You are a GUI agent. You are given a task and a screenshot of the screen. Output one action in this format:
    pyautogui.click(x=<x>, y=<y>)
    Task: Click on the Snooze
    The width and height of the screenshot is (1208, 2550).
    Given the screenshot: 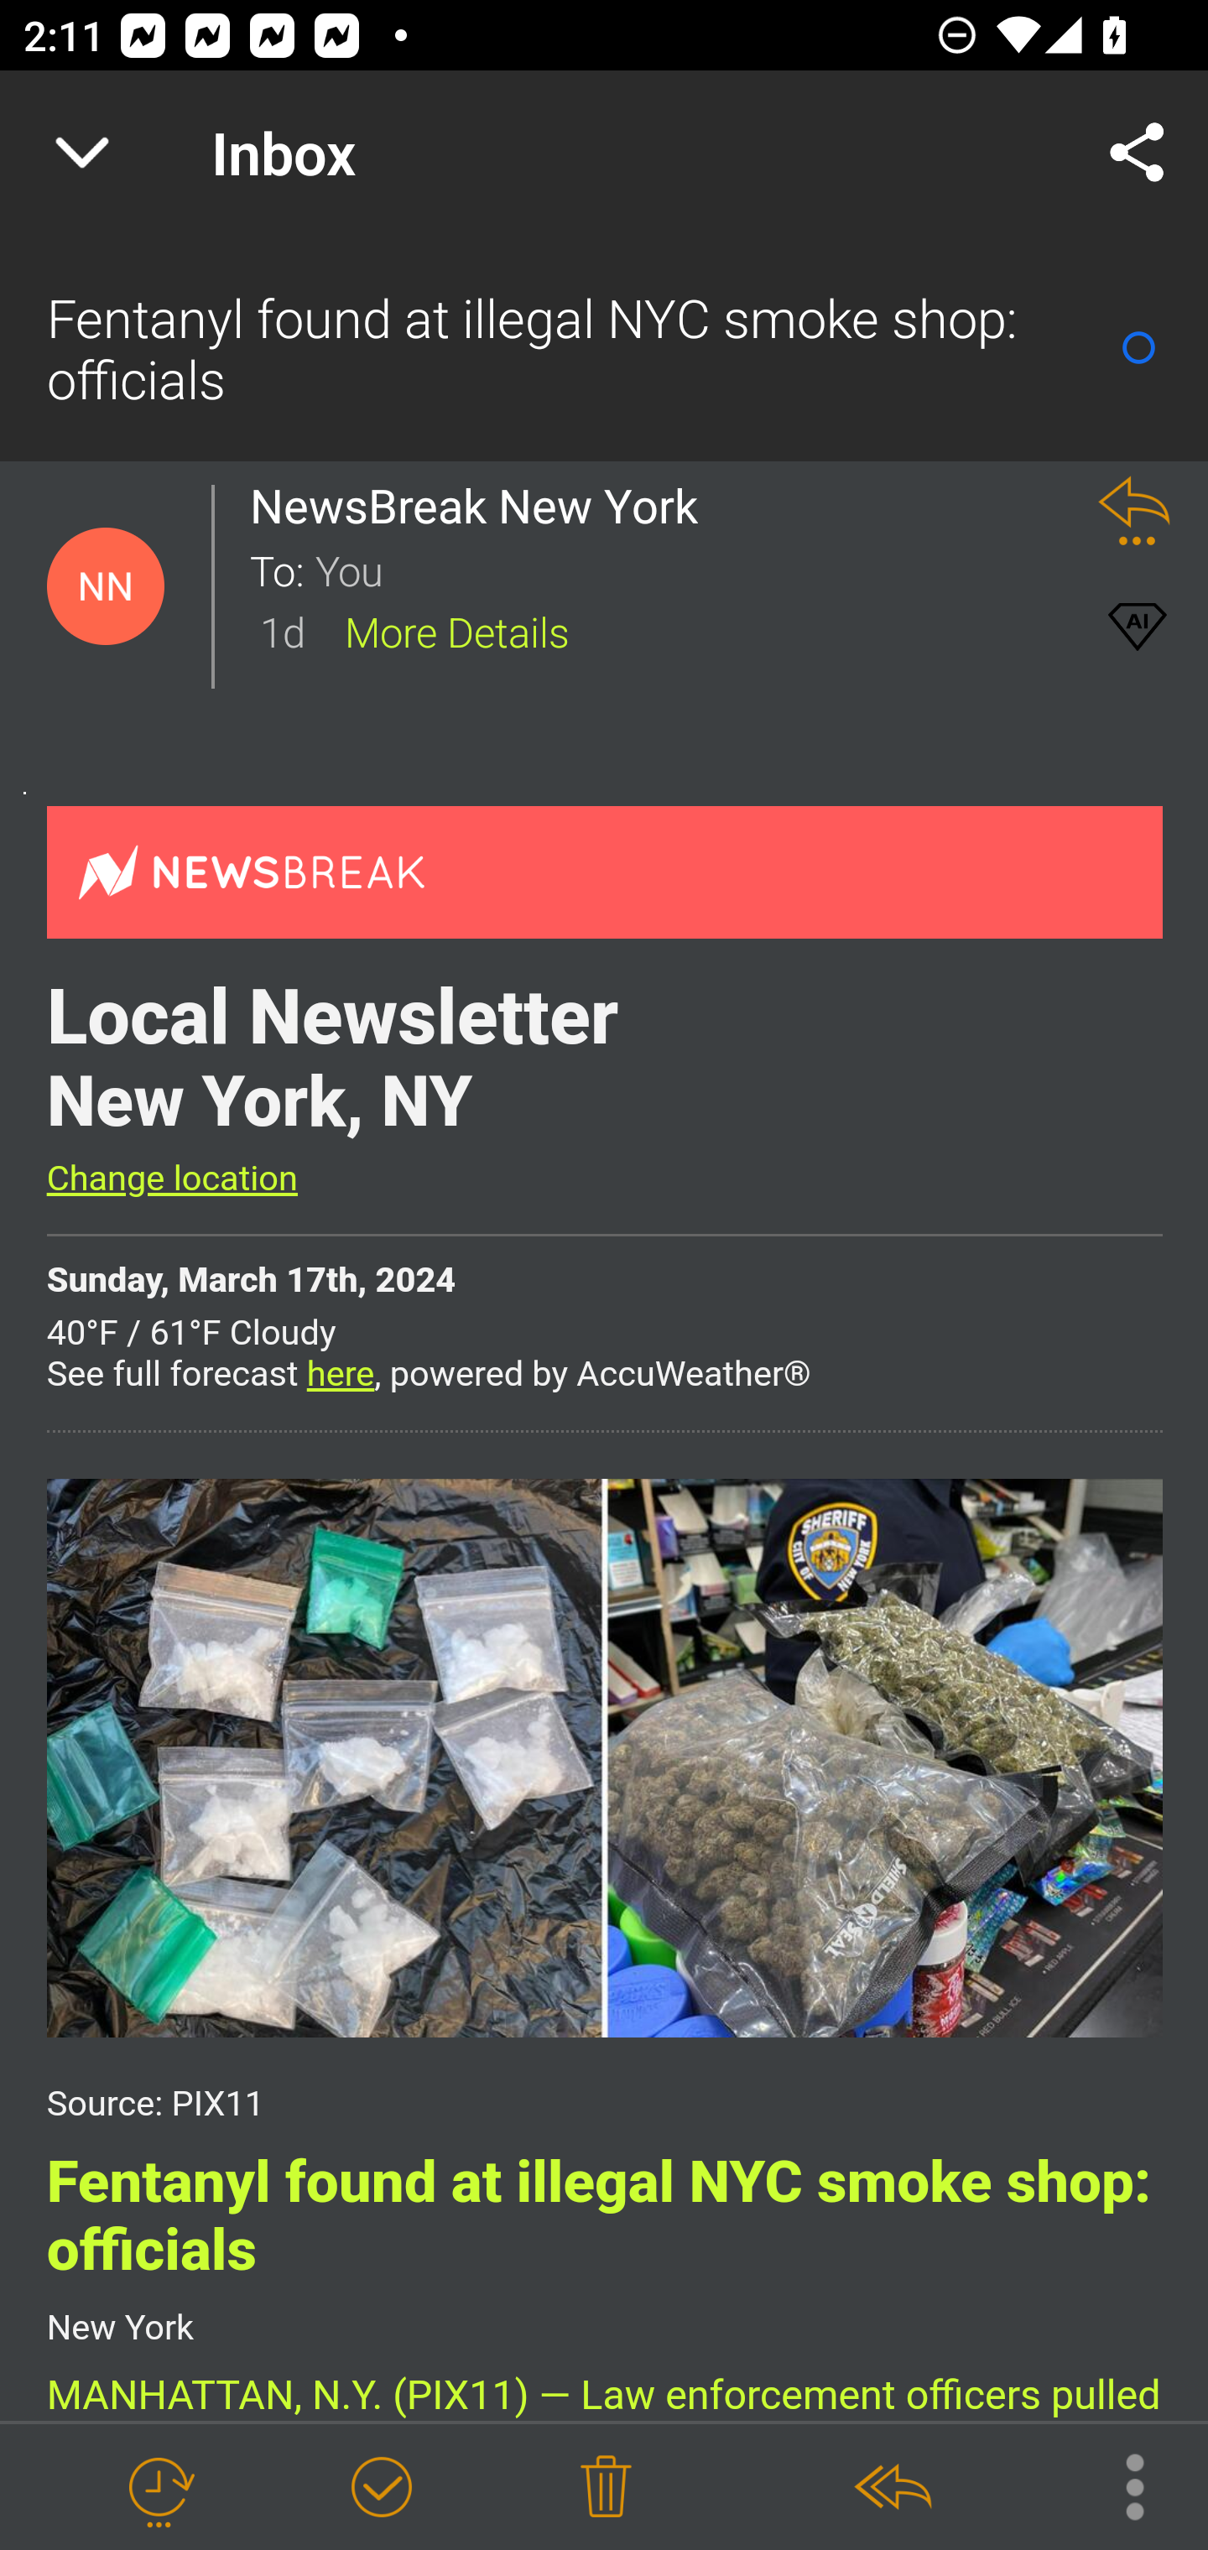 What is the action you would take?
    pyautogui.click(x=159, y=2488)
    